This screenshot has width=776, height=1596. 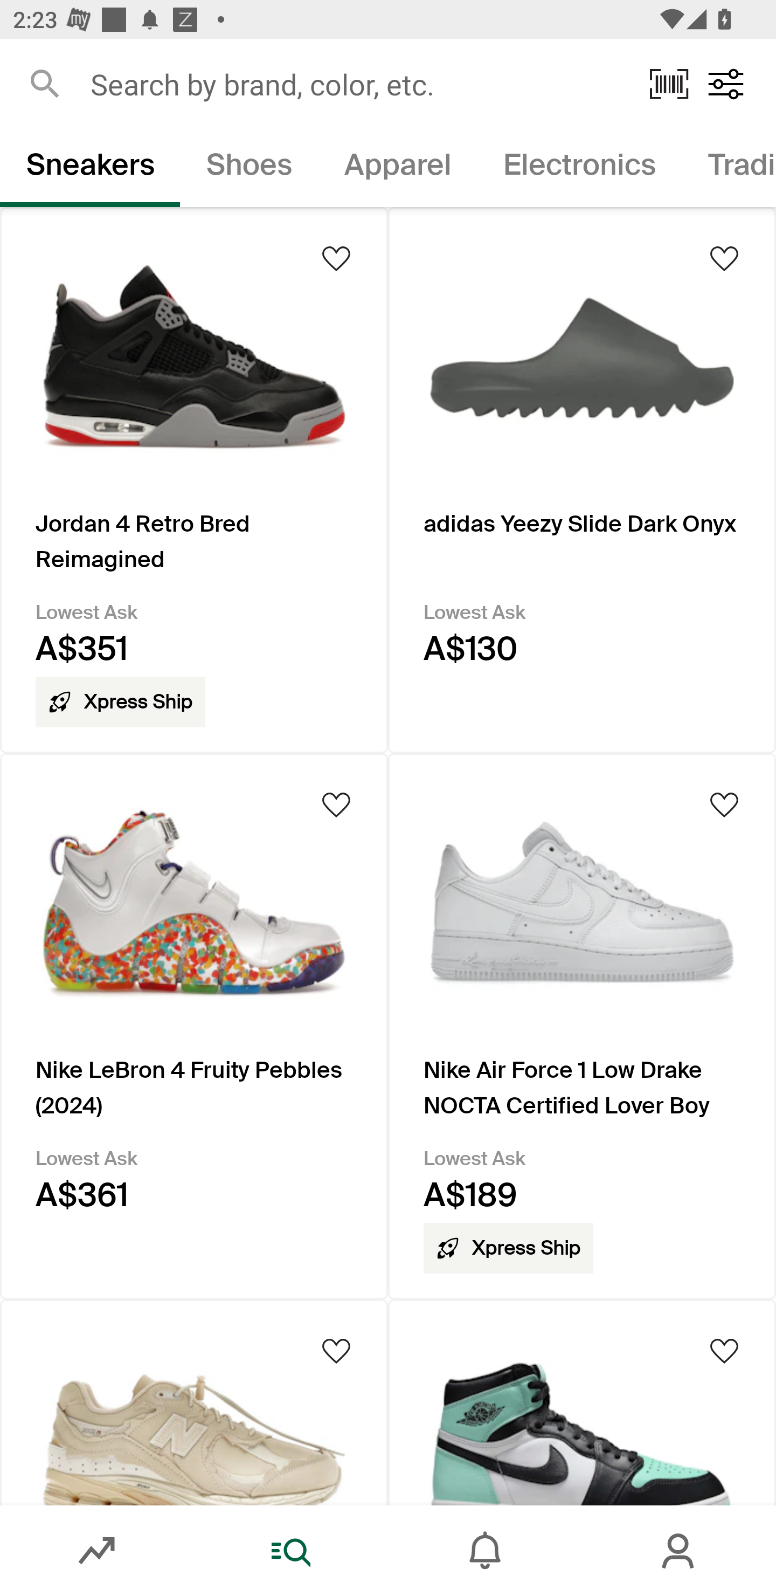 What do you see at coordinates (729, 168) in the screenshot?
I see `Trading Cards` at bounding box center [729, 168].